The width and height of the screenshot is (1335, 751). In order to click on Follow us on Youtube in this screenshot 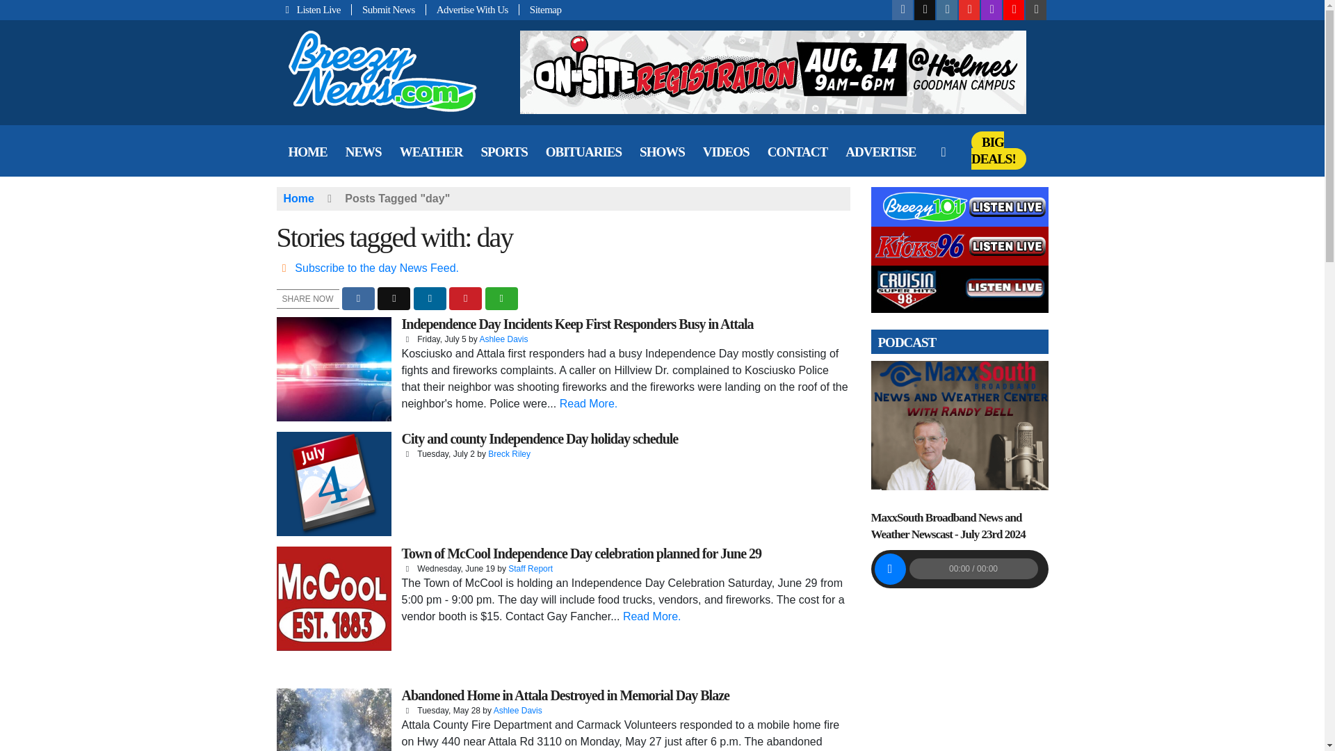, I will do `click(969, 10)`.